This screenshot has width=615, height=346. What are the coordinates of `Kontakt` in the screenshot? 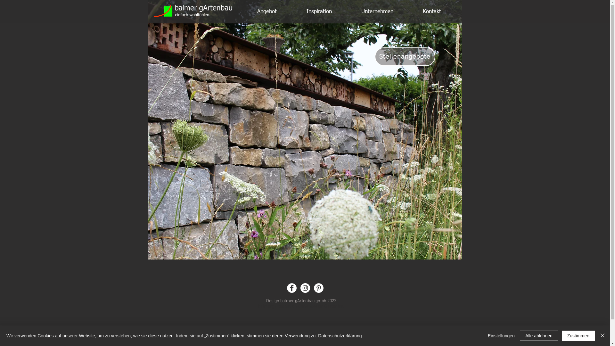 It's located at (432, 12).